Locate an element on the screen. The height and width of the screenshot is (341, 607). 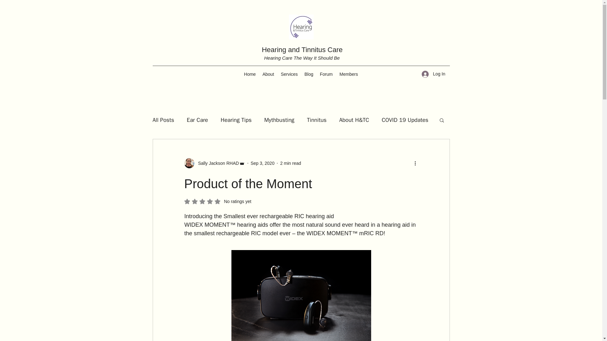
Forum is located at coordinates (326, 74).